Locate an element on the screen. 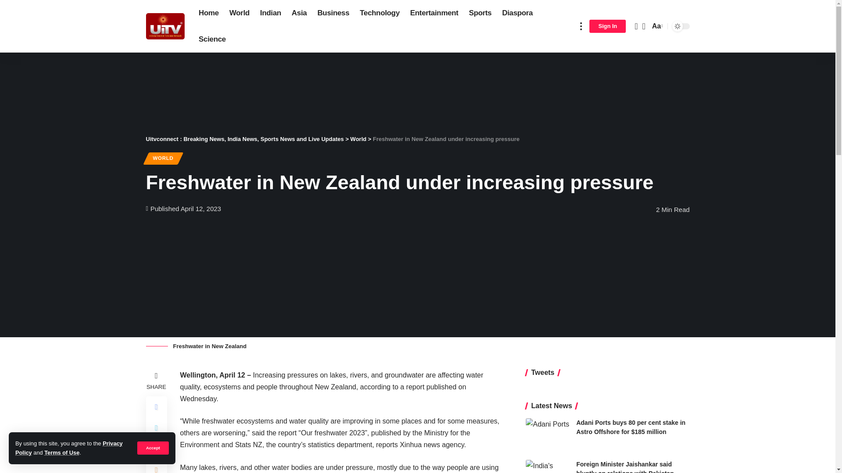 This screenshot has width=842, height=473. Privacy Policy is located at coordinates (69, 448).